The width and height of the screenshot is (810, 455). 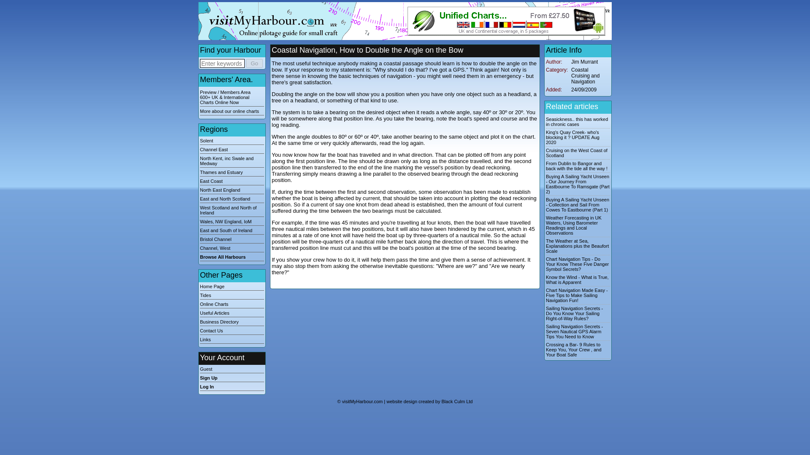 What do you see at coordinates (232, 379) in the screenshot?
I see `Sign Up` at bounding box center [232, 379].